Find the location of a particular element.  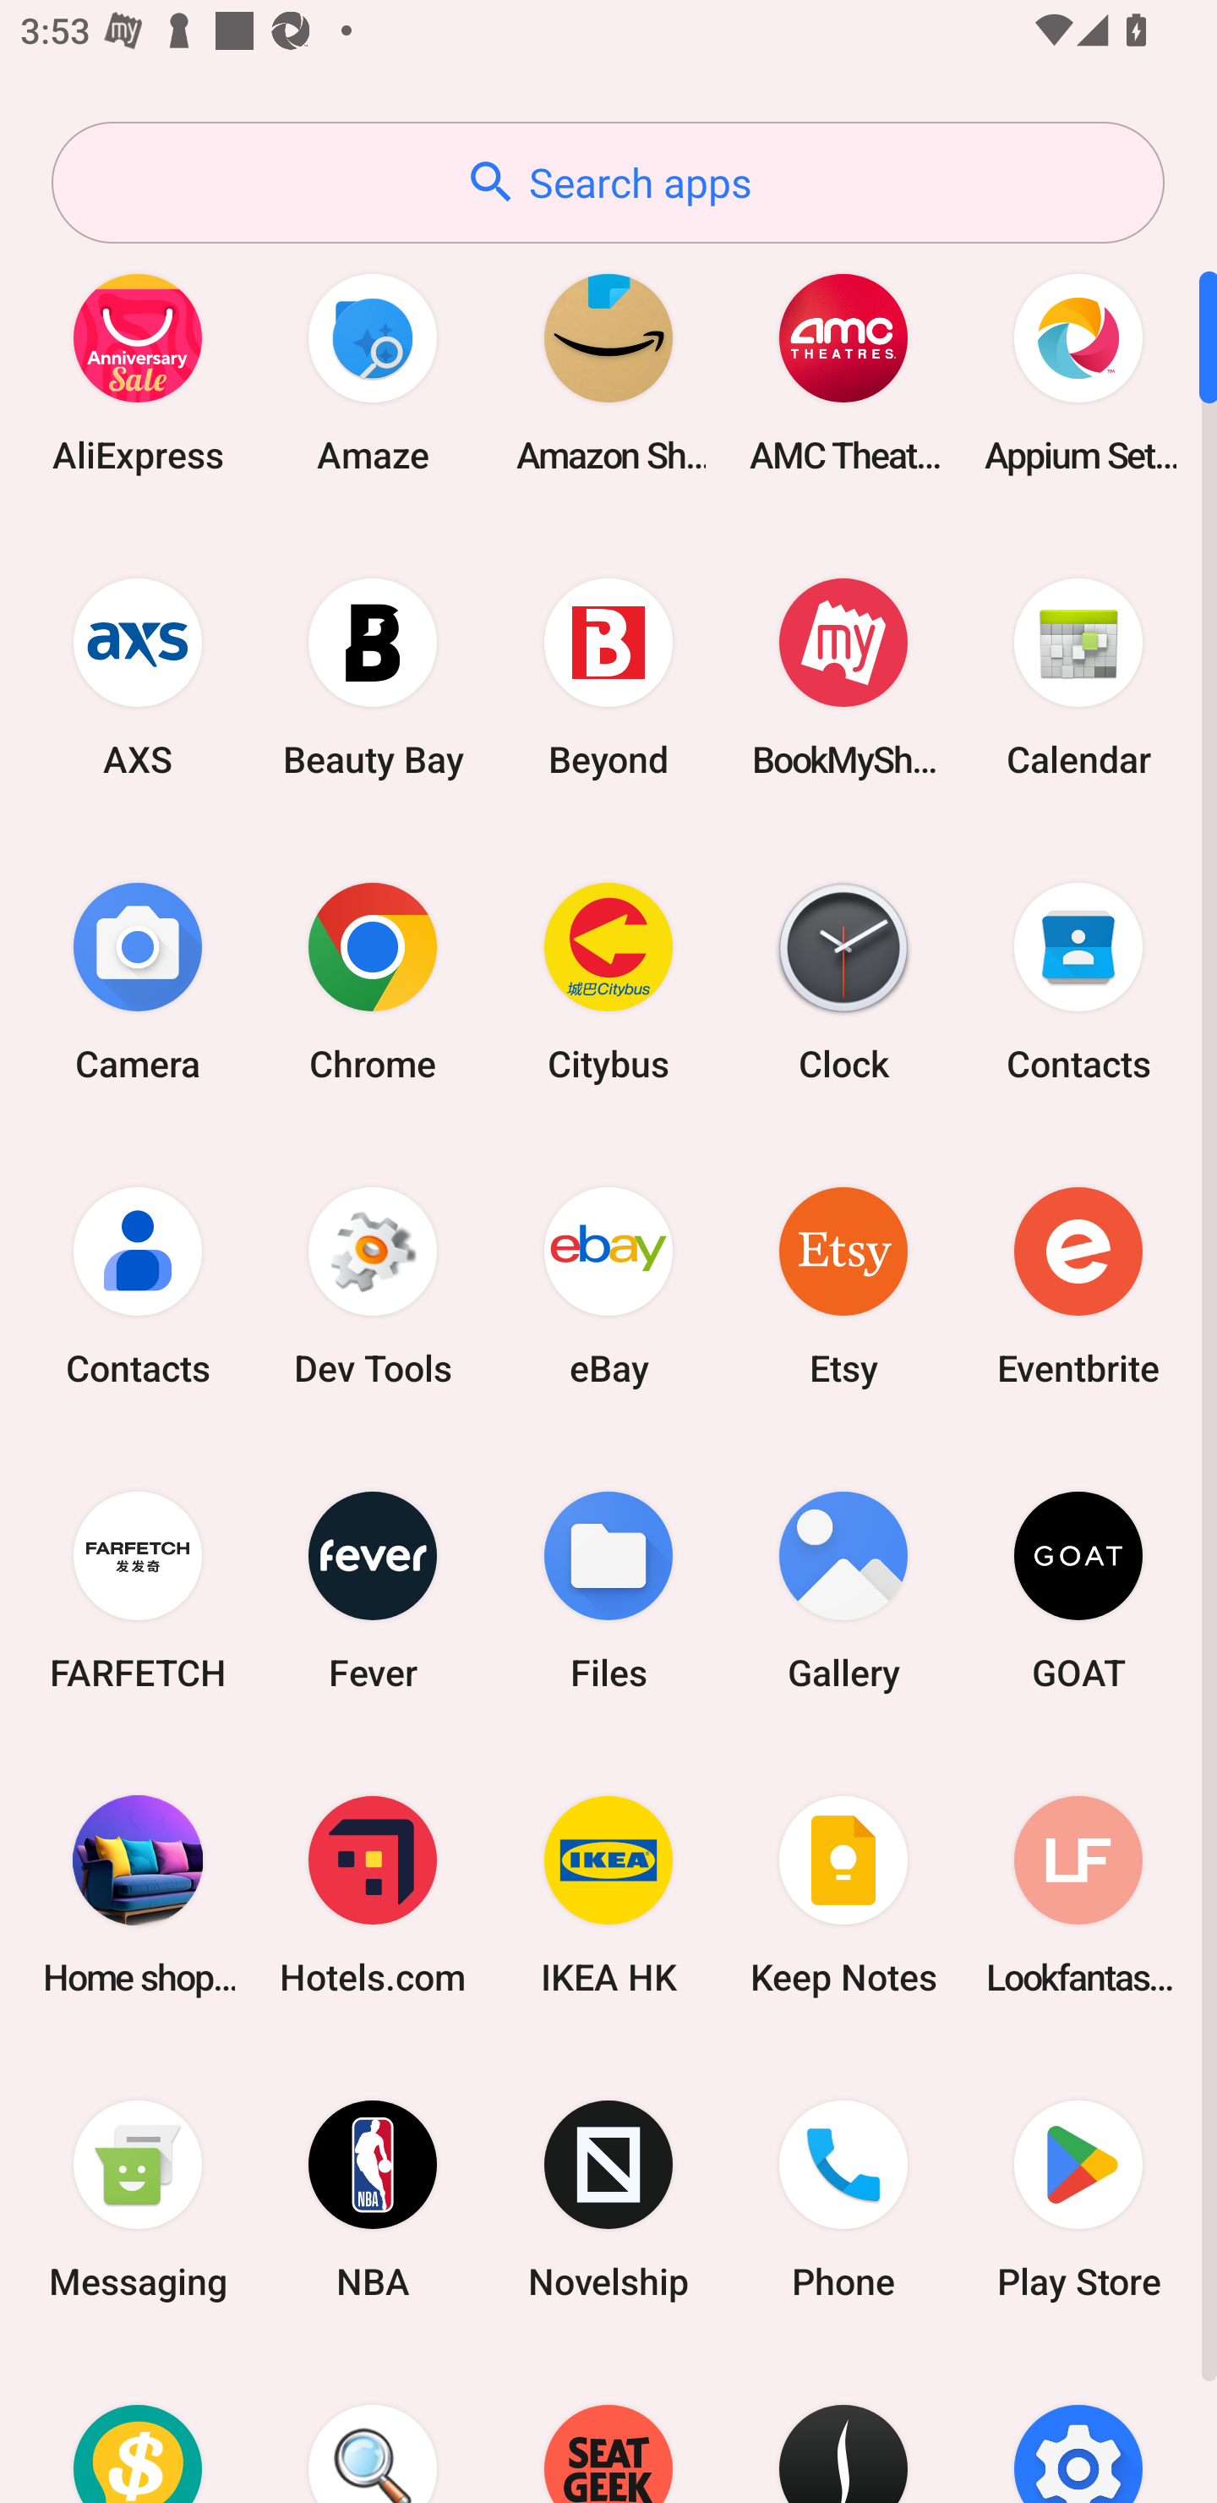

Appium Settings is located at coordinates (1078, 372).